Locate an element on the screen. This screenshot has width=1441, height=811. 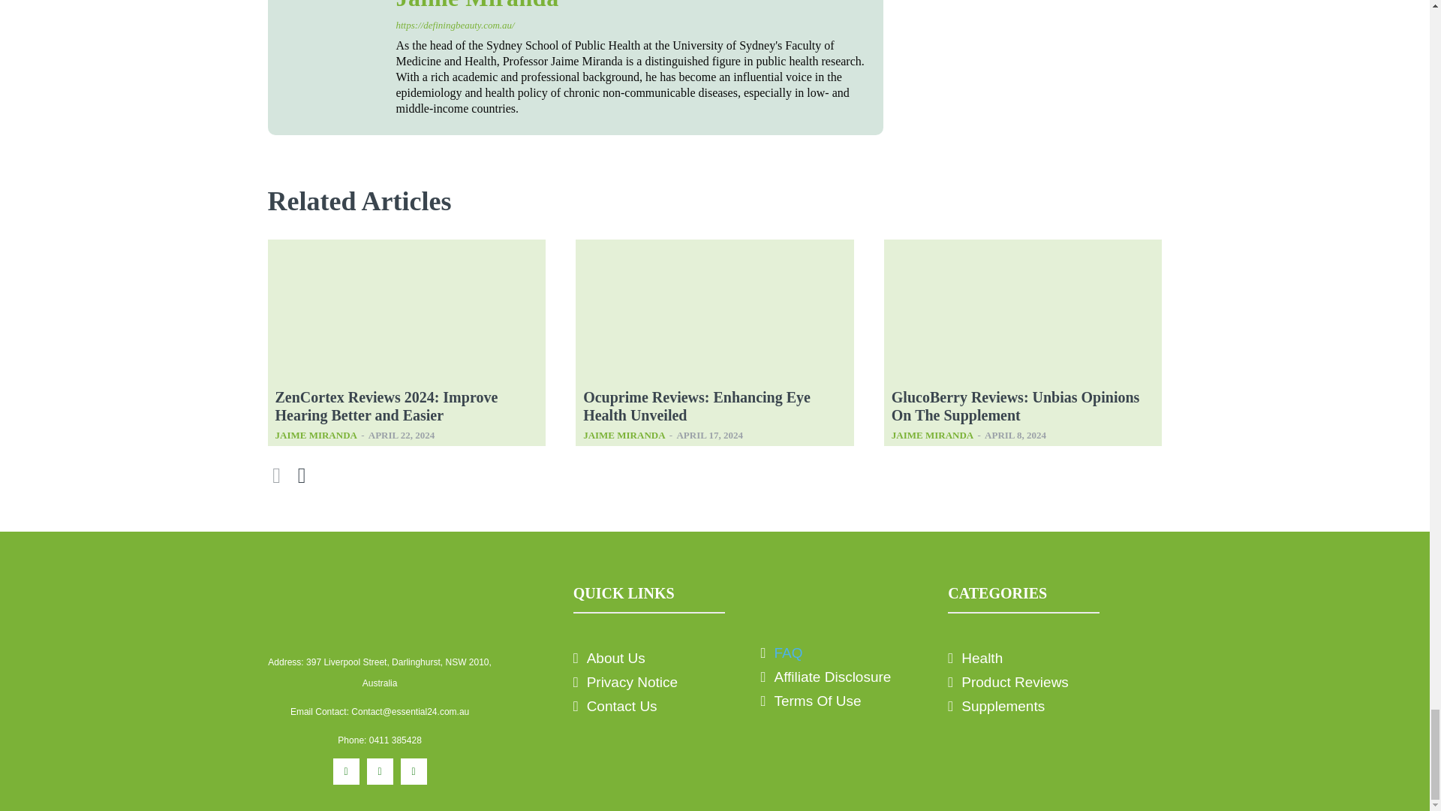
Ocuprime Reviews: Enhancing Eye Health Unveiled is located at coordinates (714, 312).